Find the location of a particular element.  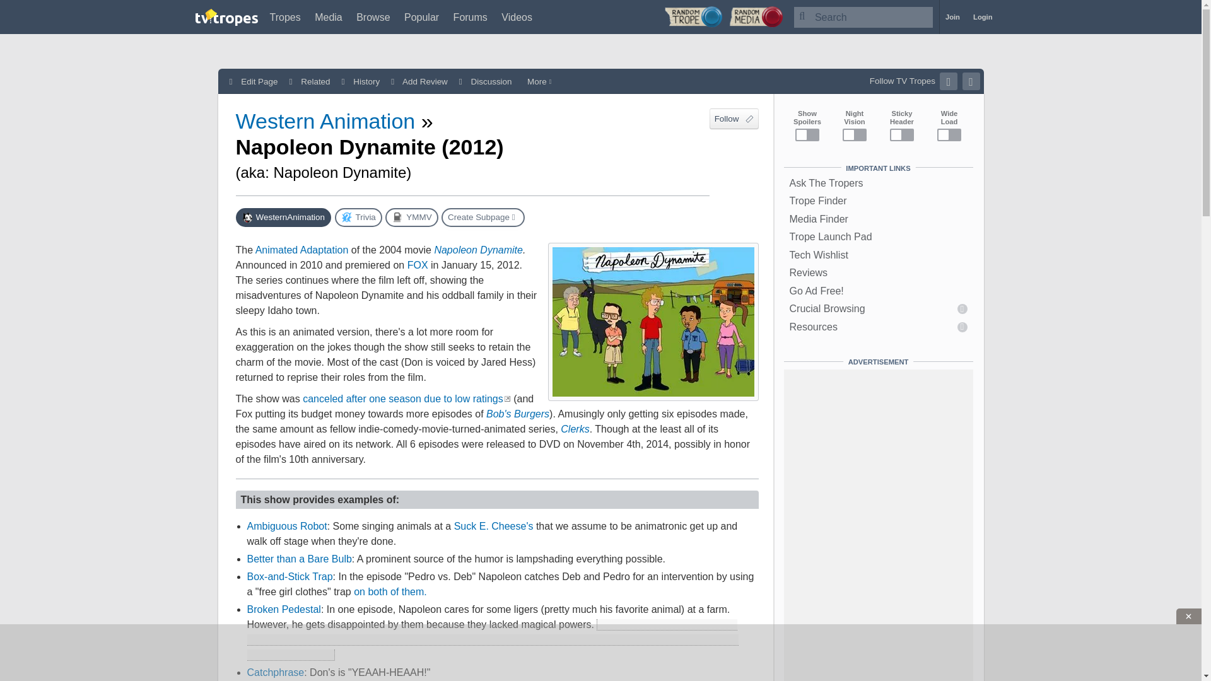

Tropes is located at coordinates (285, 17).